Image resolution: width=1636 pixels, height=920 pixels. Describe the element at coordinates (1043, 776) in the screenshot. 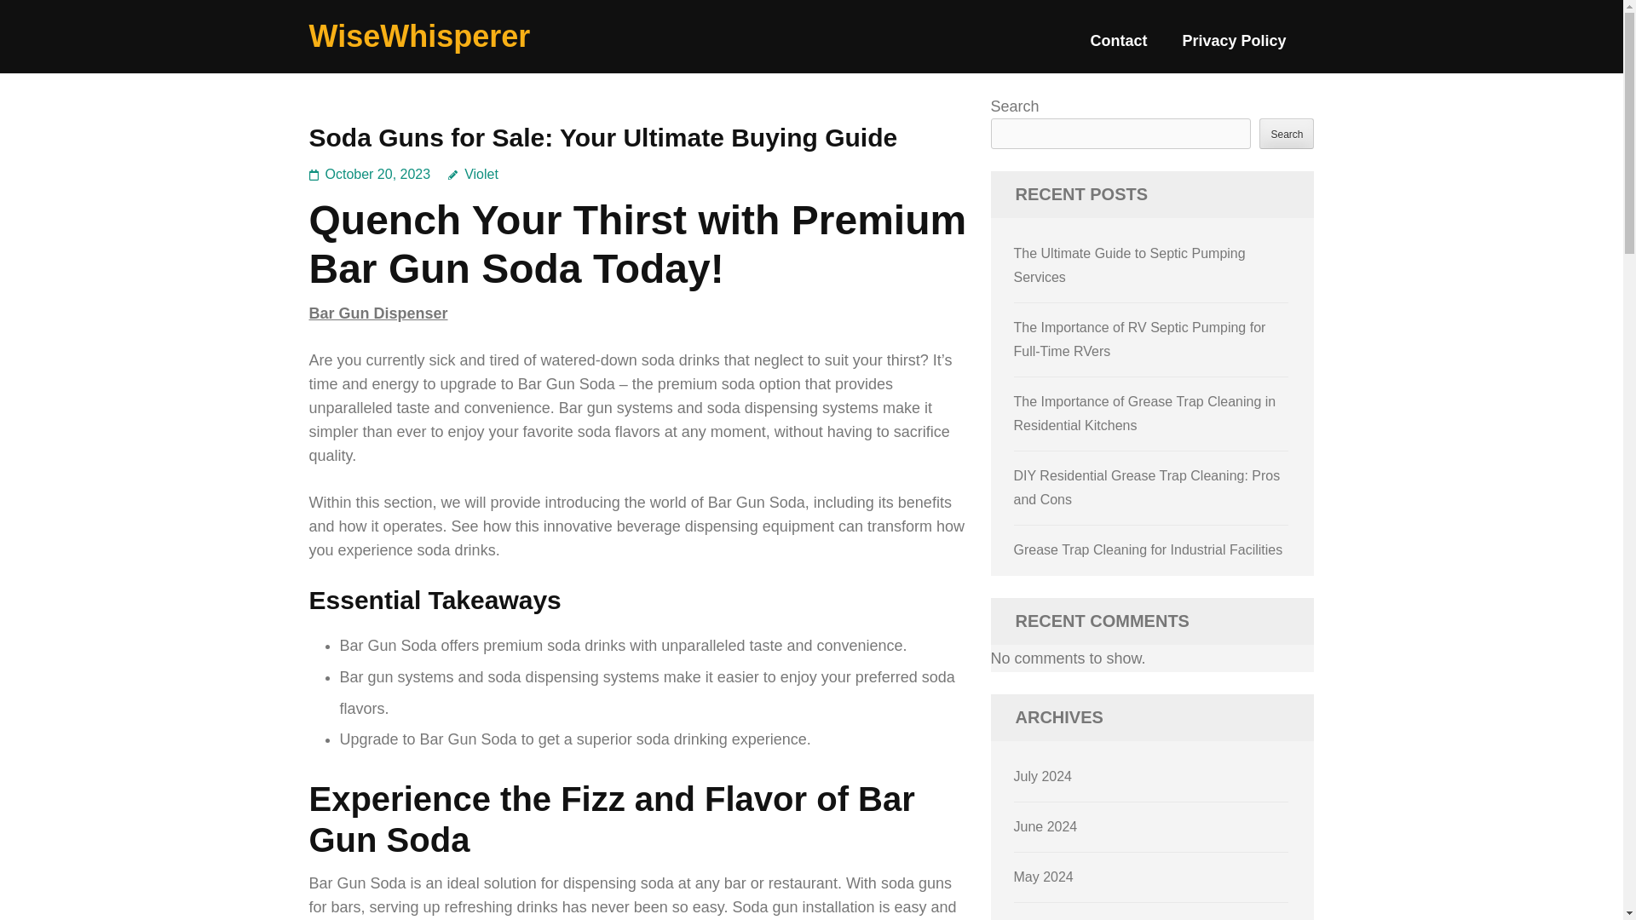

I see `July 2024` at that location.